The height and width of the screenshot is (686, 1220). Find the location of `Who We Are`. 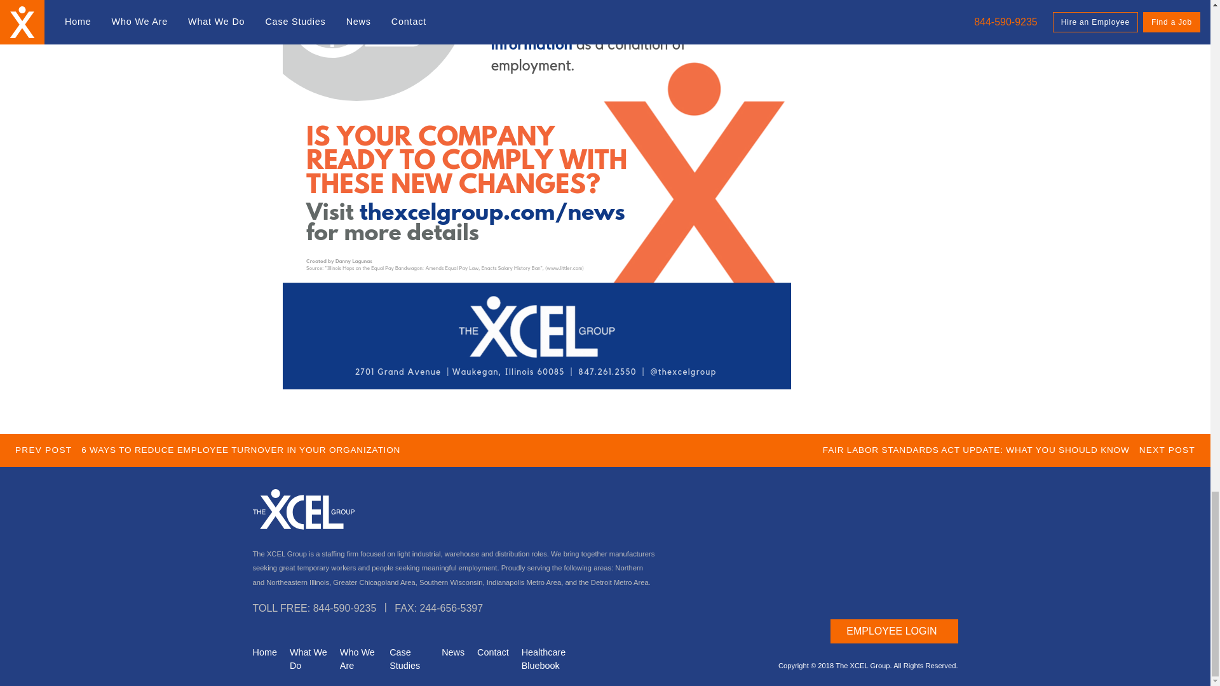

Who We Are is located at coordinates (358, 659).